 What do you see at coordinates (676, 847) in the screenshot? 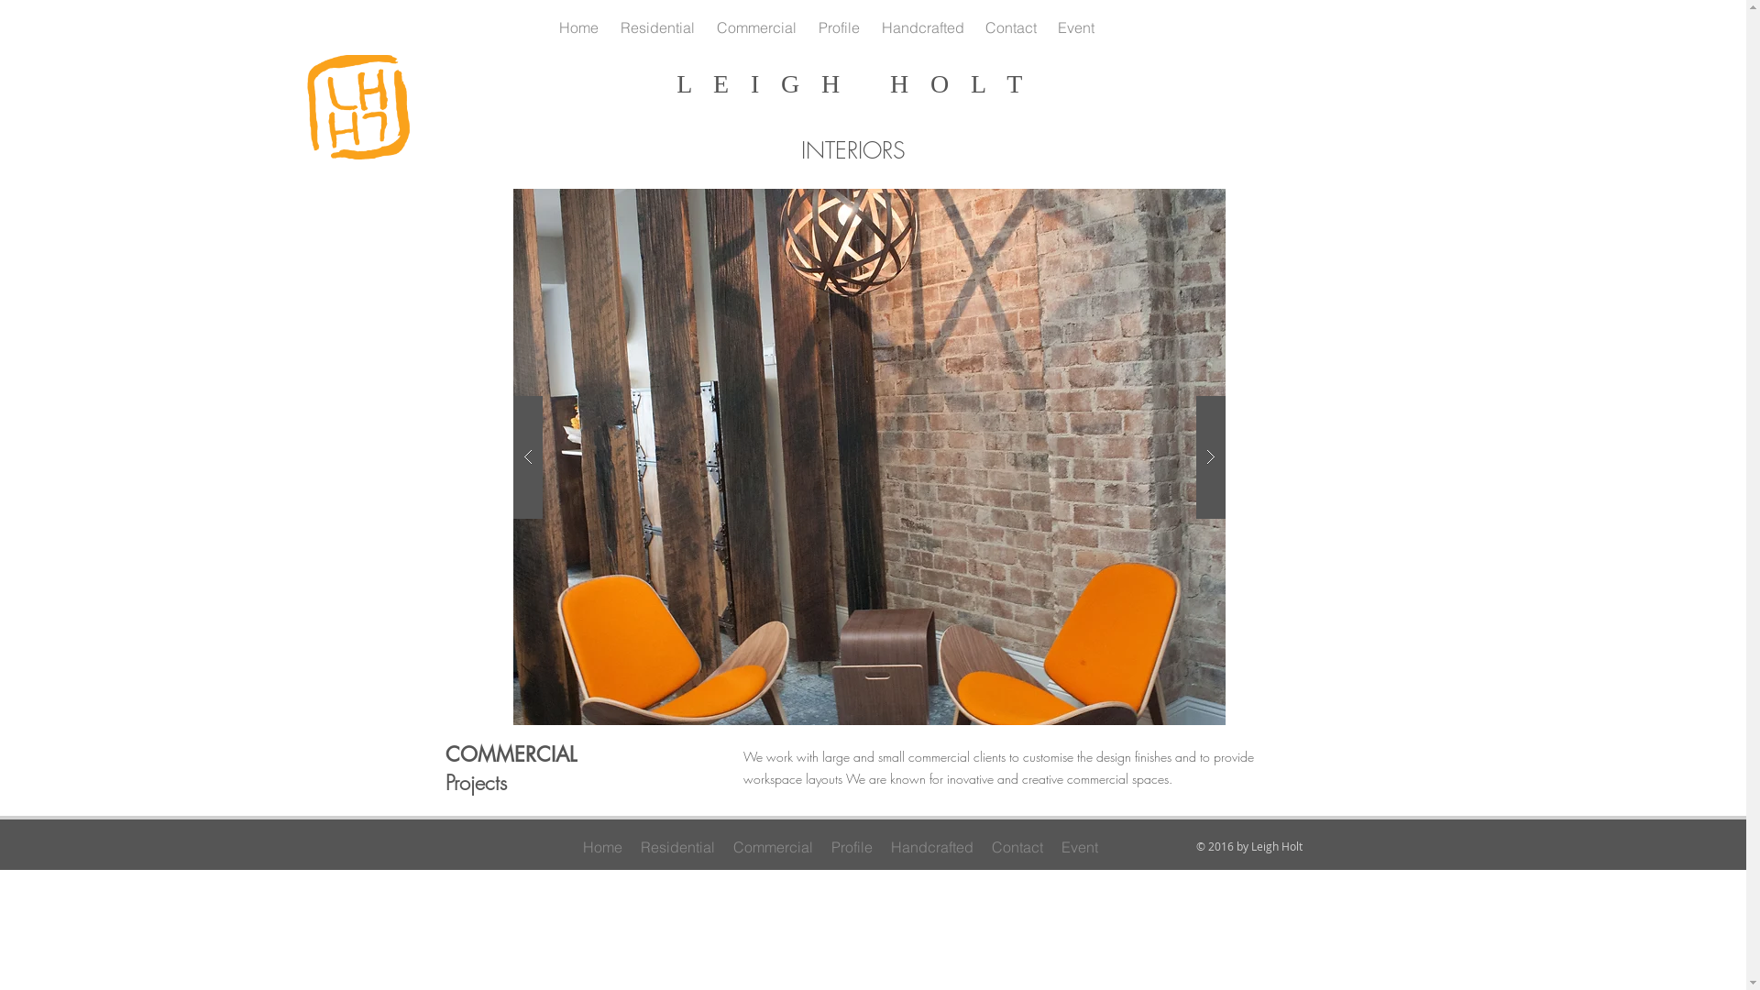
I see `Residential` at bounding box center [676, 847].